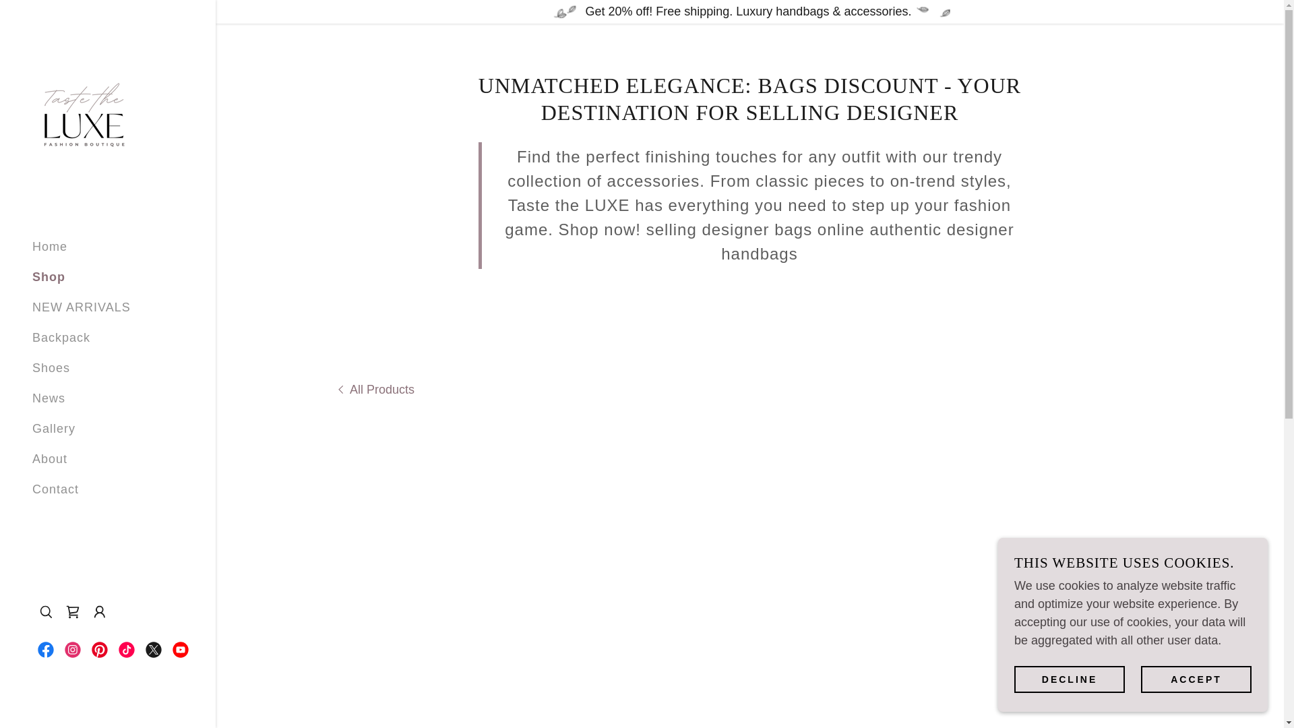 This screenshot has width=1294, height=728. I want to click on Shop, so click(49, 276).